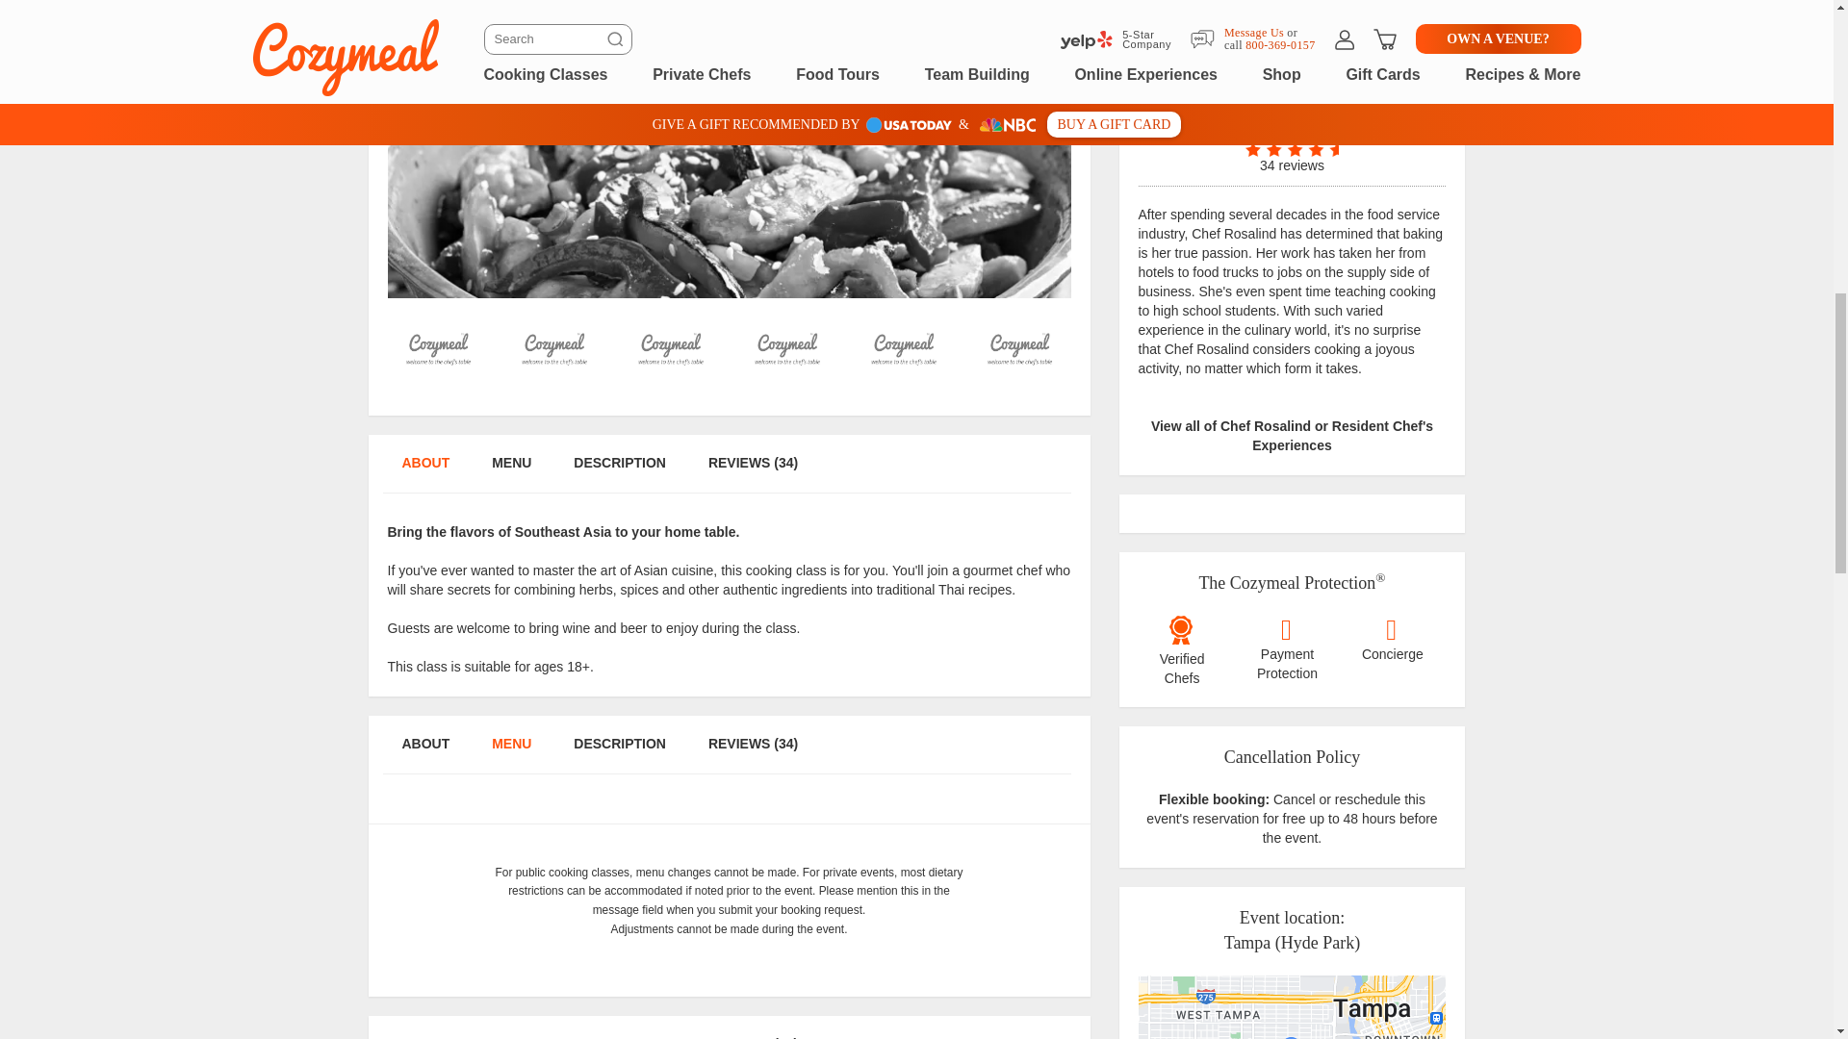 This screenshot has height=1039, width=1848. What do you see at coordinates (424, 753) in the screenshot?
I see `ABOUT` at bounding box center [424, 753].